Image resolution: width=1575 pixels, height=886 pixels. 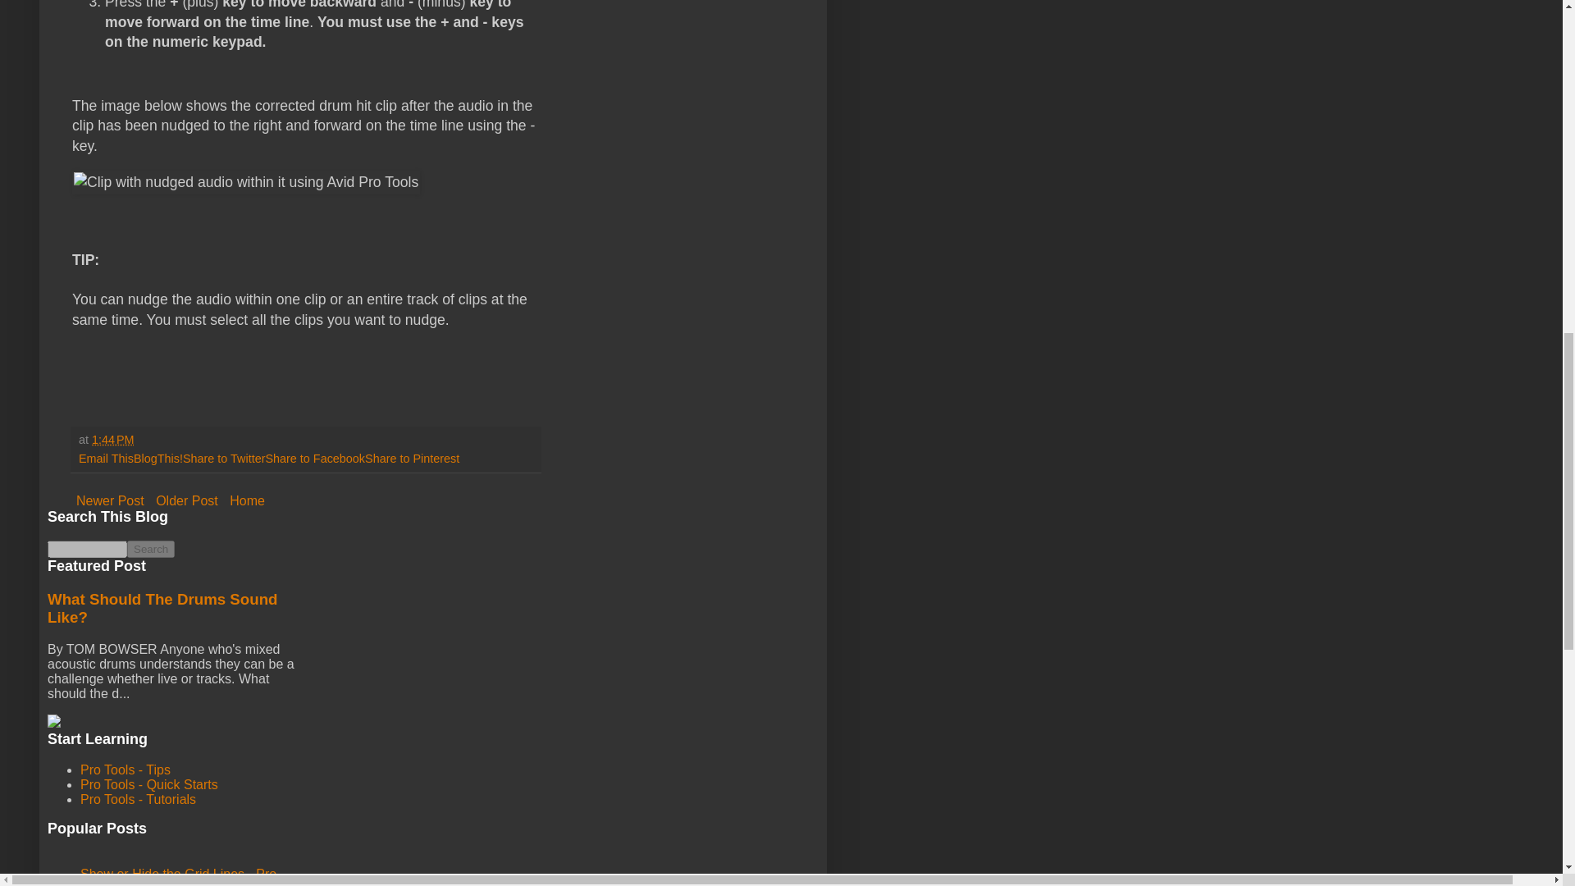 I want to click on Share to Twitter, so click(x=224, y=458).